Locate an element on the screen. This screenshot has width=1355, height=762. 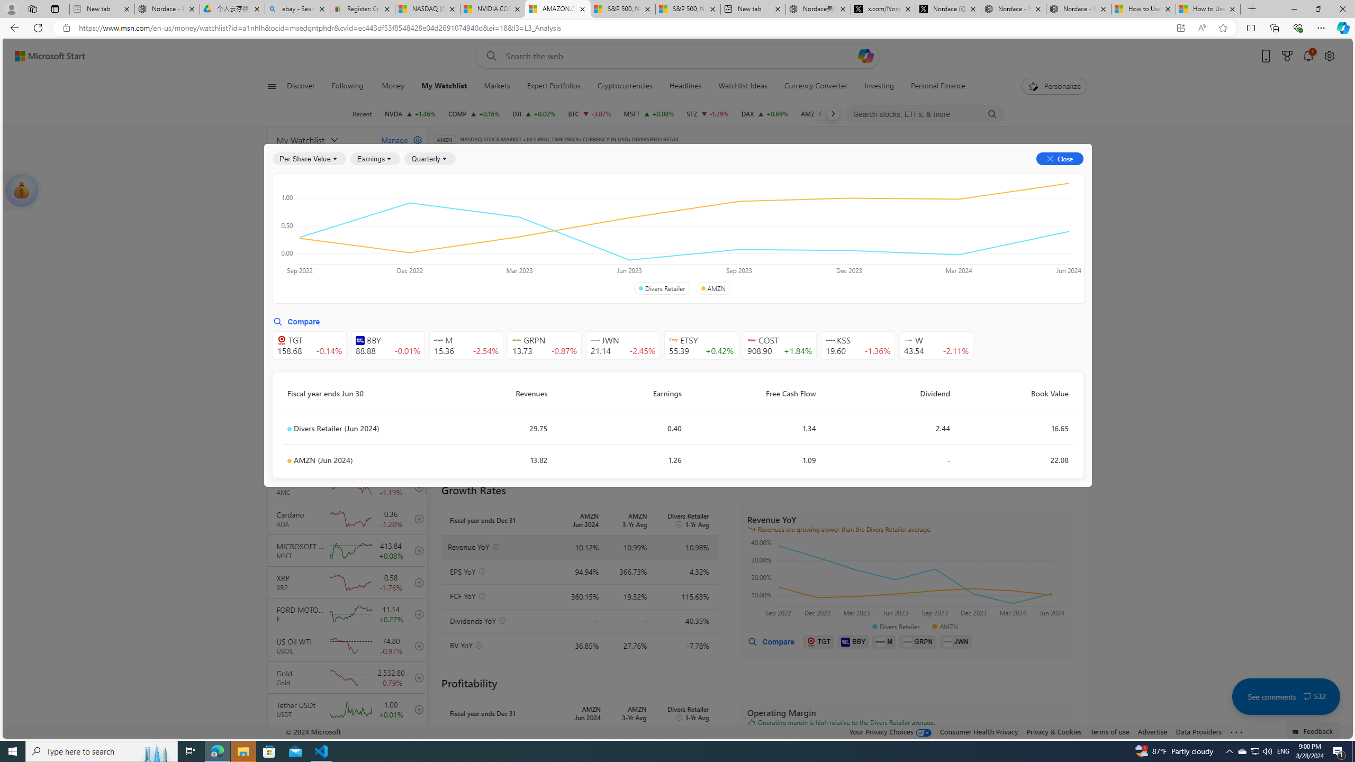
Nordace (@NordaceOfficial) / X is located at coordinates (948, 9).